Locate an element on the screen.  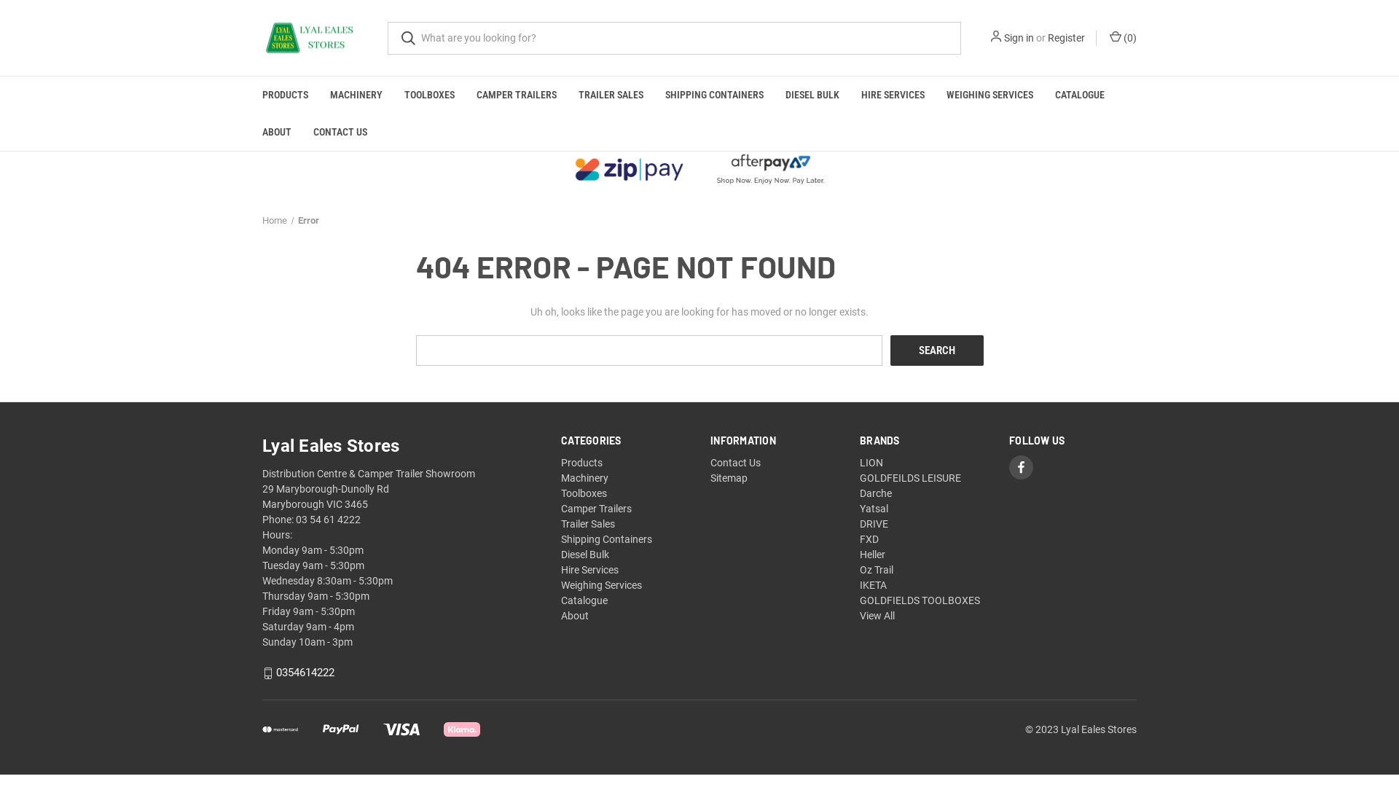
DIESEL BULK is located at coordinates (812, 95).